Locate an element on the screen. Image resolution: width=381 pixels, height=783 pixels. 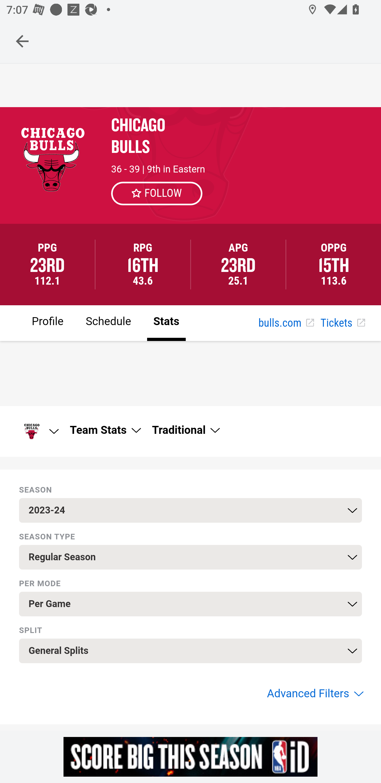
FOLLOW is located at coordinates (157, 193).